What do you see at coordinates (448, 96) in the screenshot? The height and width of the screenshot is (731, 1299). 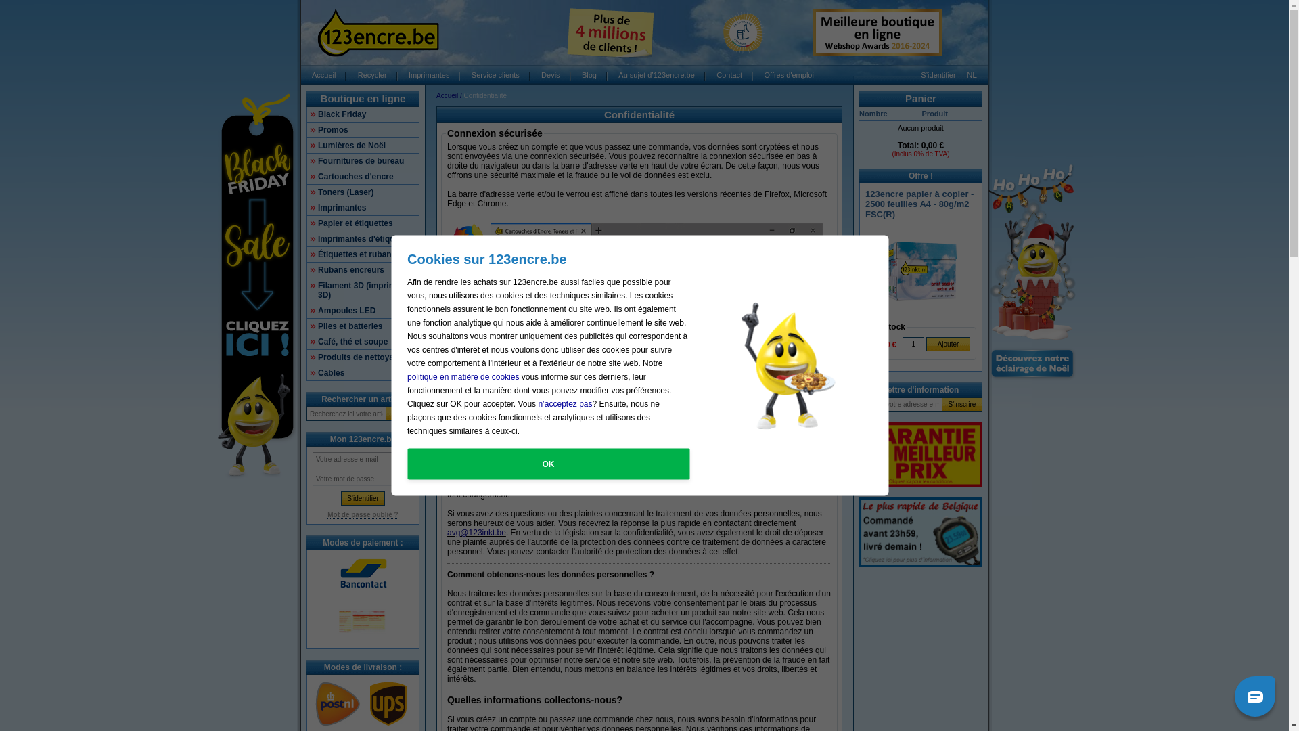 I see `Accueil` at bounding box center [448, 96].